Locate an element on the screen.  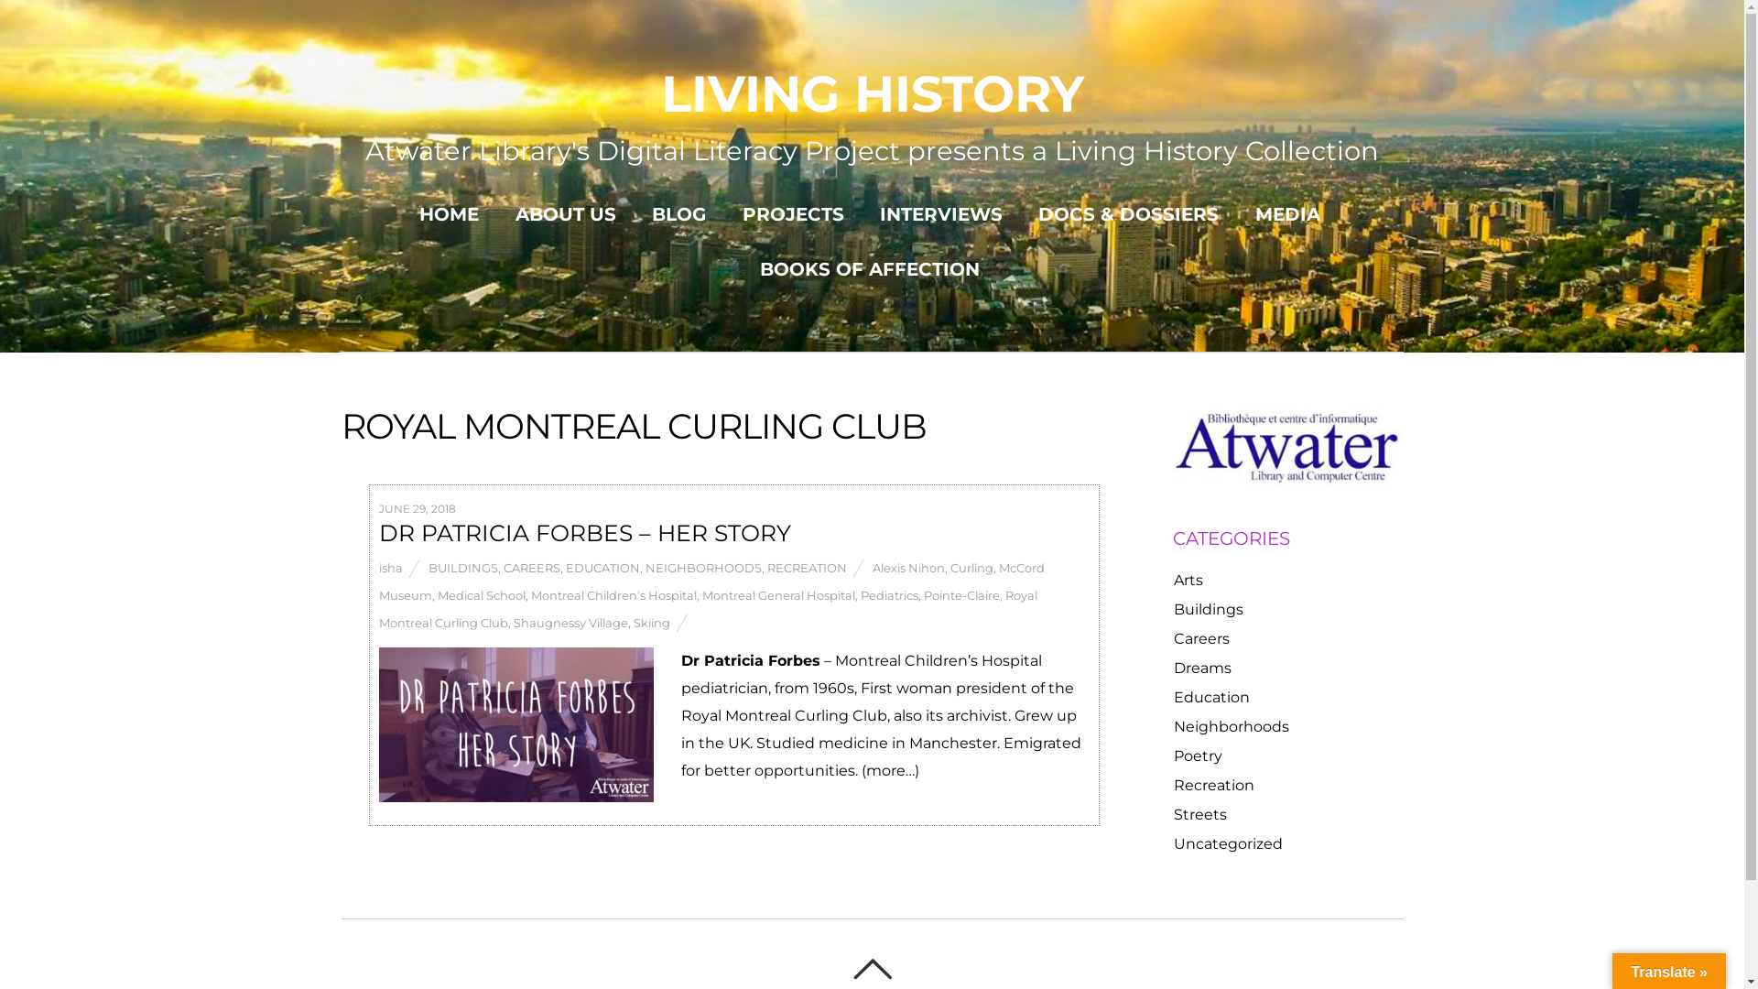
Medical School is located at coordinates (482, 595).